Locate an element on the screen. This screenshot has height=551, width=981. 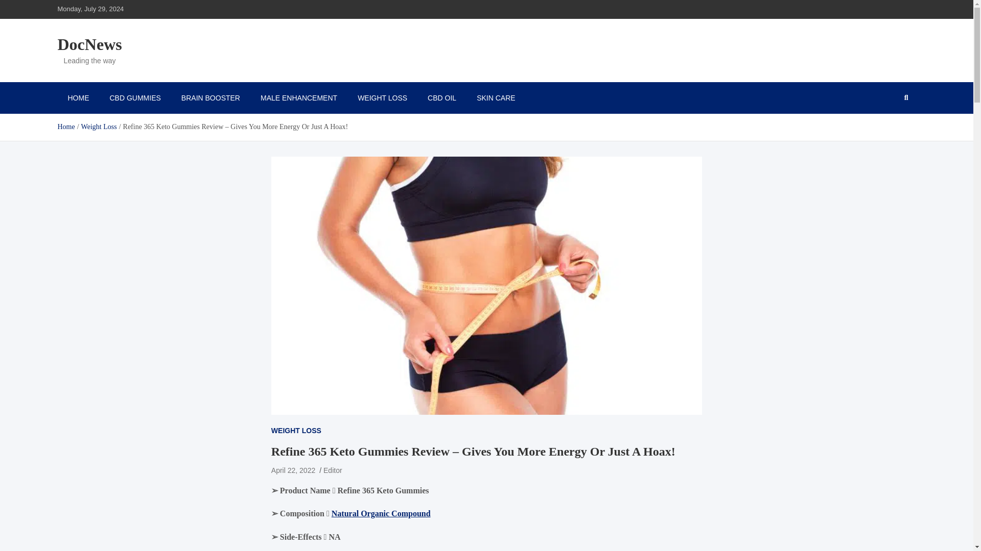
Editor is located at coordinates (333, 470).